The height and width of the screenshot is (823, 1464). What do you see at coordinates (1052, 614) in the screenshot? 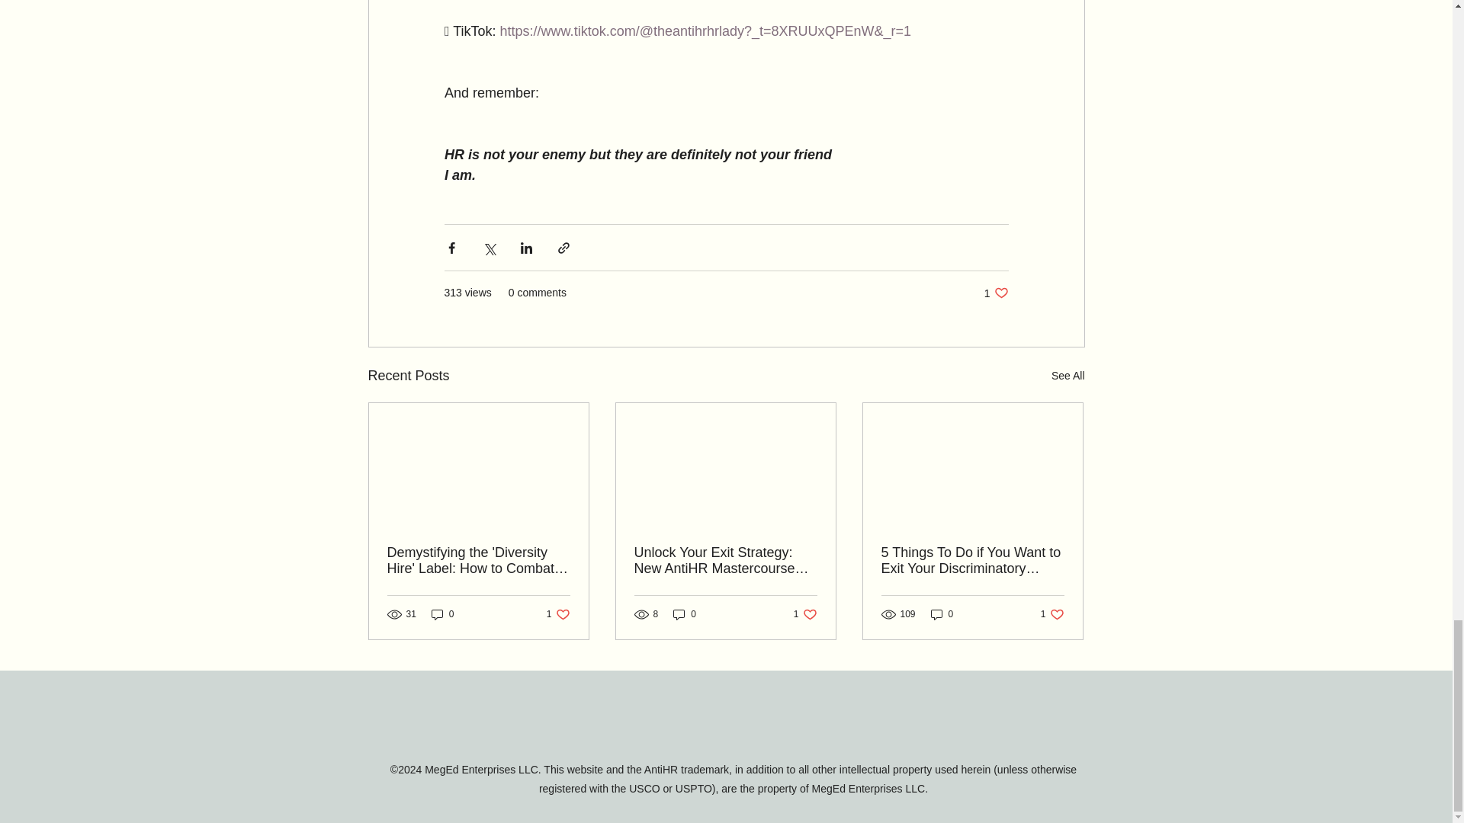
I see `0` at bounding box center [1052, 614].